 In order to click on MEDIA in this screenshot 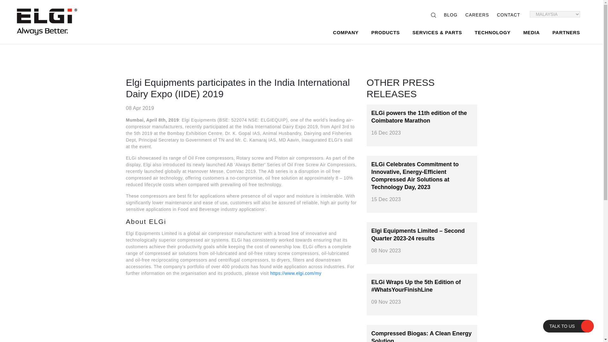, I will do `click(531, 33)`.